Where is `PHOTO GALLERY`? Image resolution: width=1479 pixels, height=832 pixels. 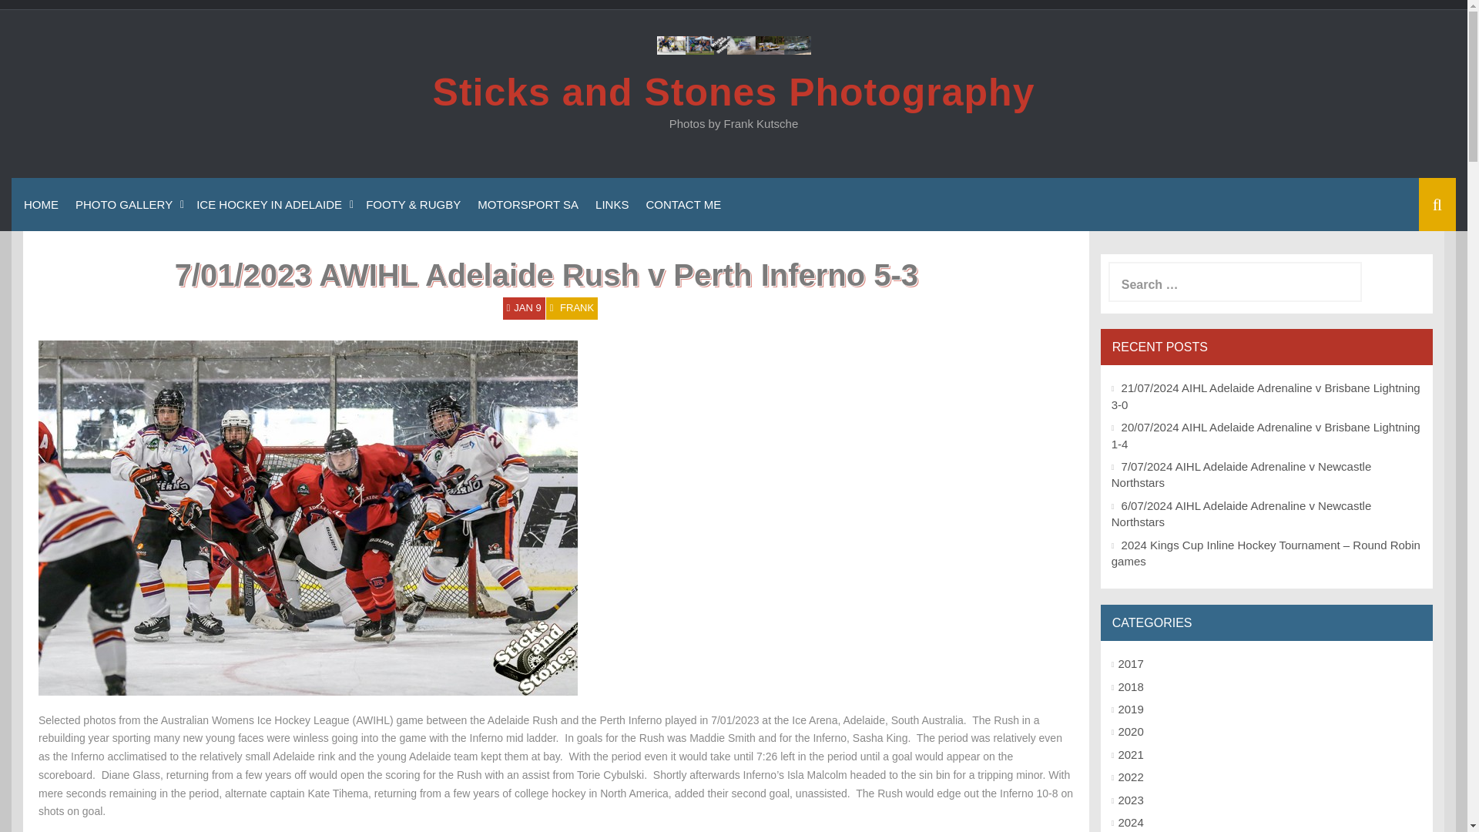
PHOTO GALLERY is located at coordinates (126, 203).